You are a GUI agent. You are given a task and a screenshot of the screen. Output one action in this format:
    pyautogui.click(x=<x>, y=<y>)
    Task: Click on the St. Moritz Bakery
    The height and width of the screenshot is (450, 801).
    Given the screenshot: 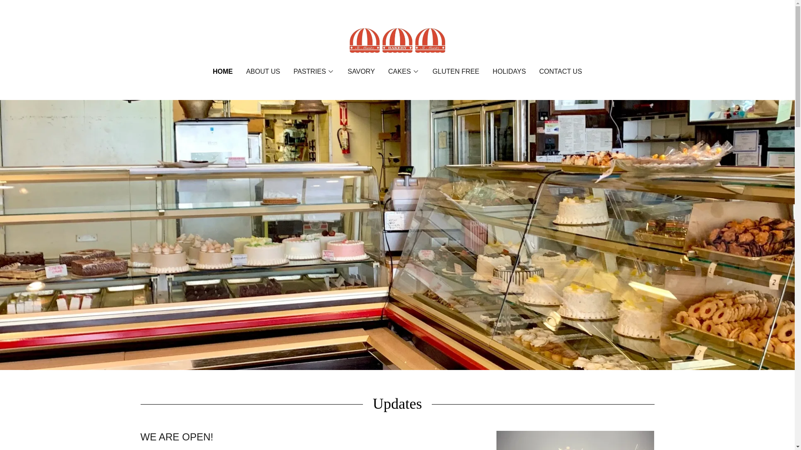 What is the action you would take?
    pyautogui.click(x=397, y=39)
    